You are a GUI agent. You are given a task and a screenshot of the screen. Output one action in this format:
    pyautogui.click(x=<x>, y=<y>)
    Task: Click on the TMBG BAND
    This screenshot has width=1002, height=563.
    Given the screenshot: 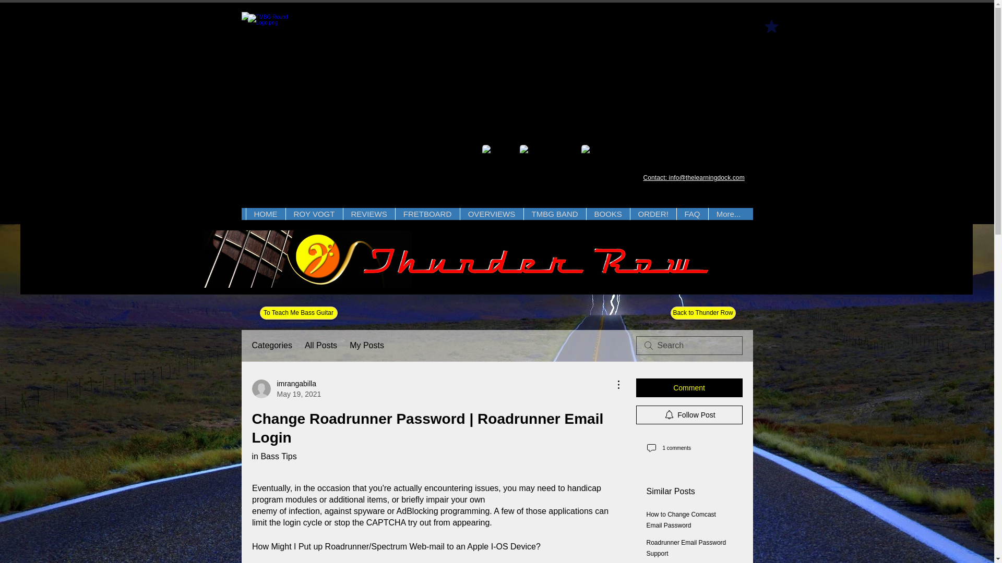 What is the action you would take?
    pyautogui.click(x=607, y=214)
    